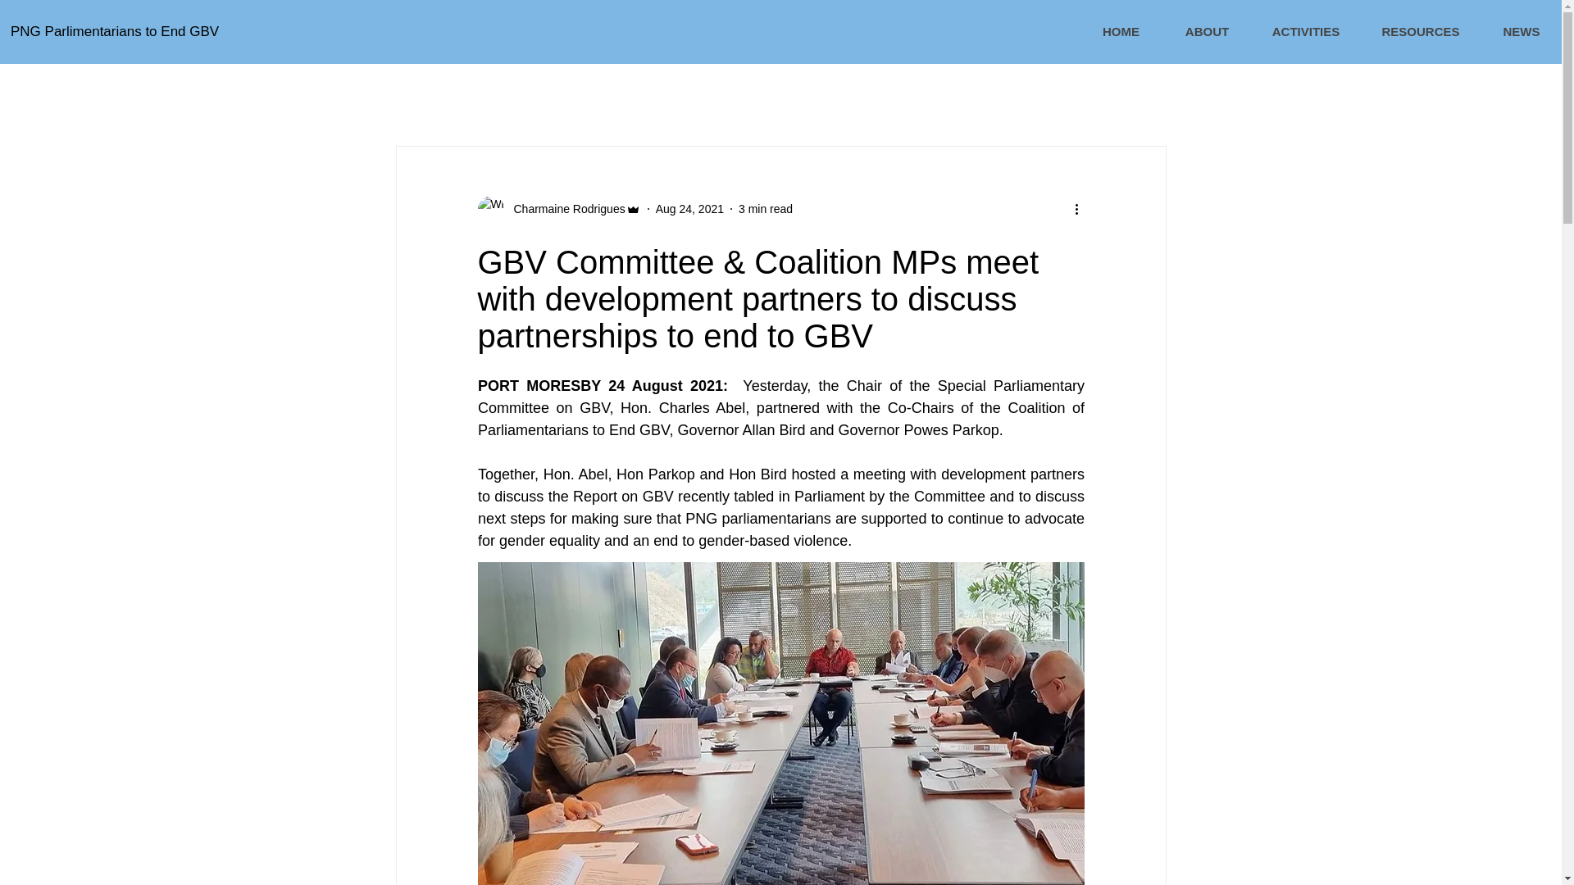 The image size is (1574, 885). What do you see at coordinates (690, 208) in the screenshot?
I see `Aug 24, 2021` at bounding box center [690, 208].